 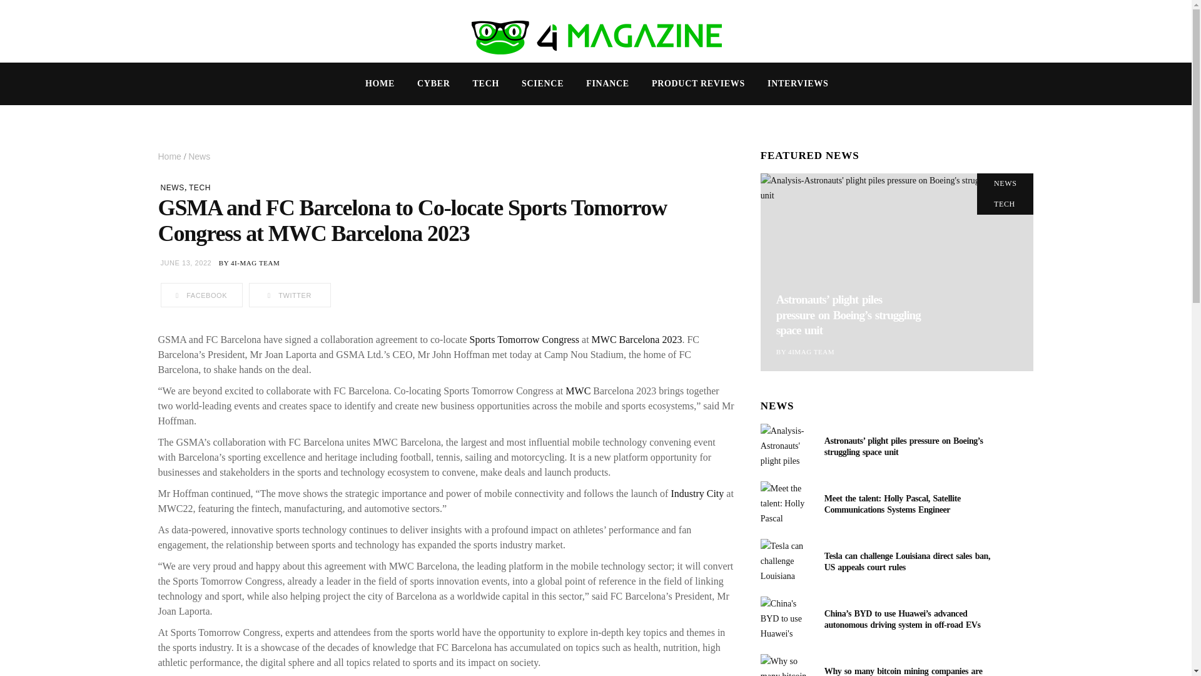 What do you see at coordinates (485, 84) in the screenshot?
I see `TECH` at bounding box center [485, 84].